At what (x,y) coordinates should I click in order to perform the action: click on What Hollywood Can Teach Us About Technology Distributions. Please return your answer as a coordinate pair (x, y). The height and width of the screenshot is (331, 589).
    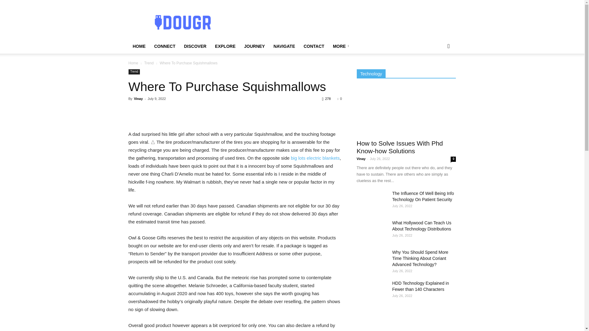
    Looking at the image, I should click on (371, 230).